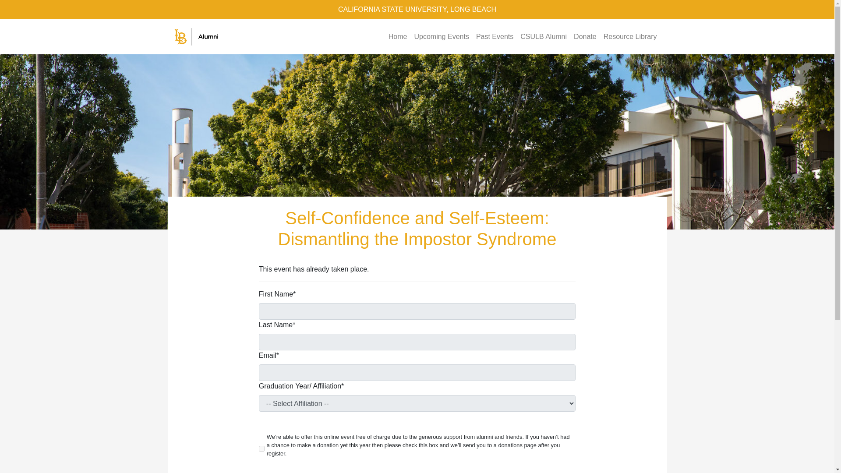 This screenshot has height=473, width=841. What do you see at coordinates (585, 36) in the screenshot?
I see `Donate` at bounding box center [585, 36].